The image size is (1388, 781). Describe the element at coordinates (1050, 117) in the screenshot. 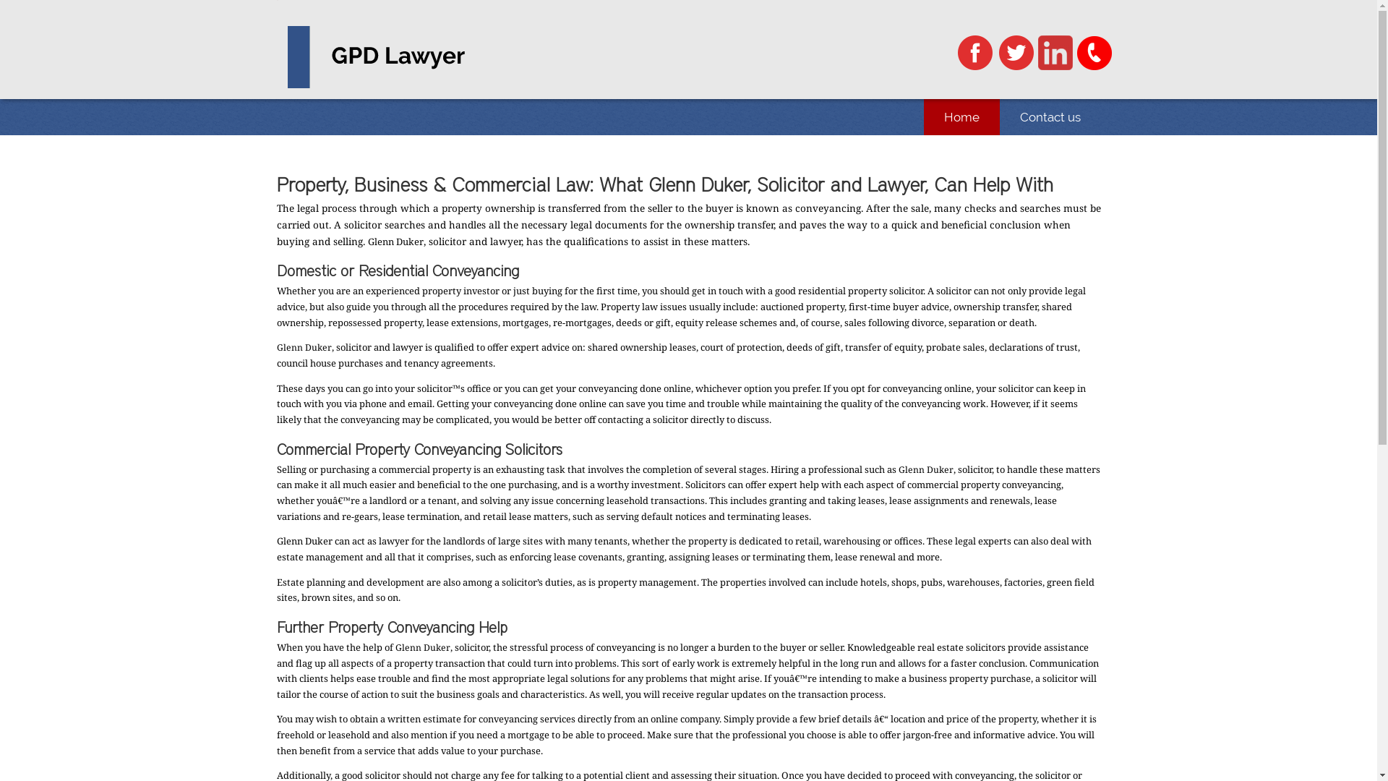

I see `Contact us` at that location.